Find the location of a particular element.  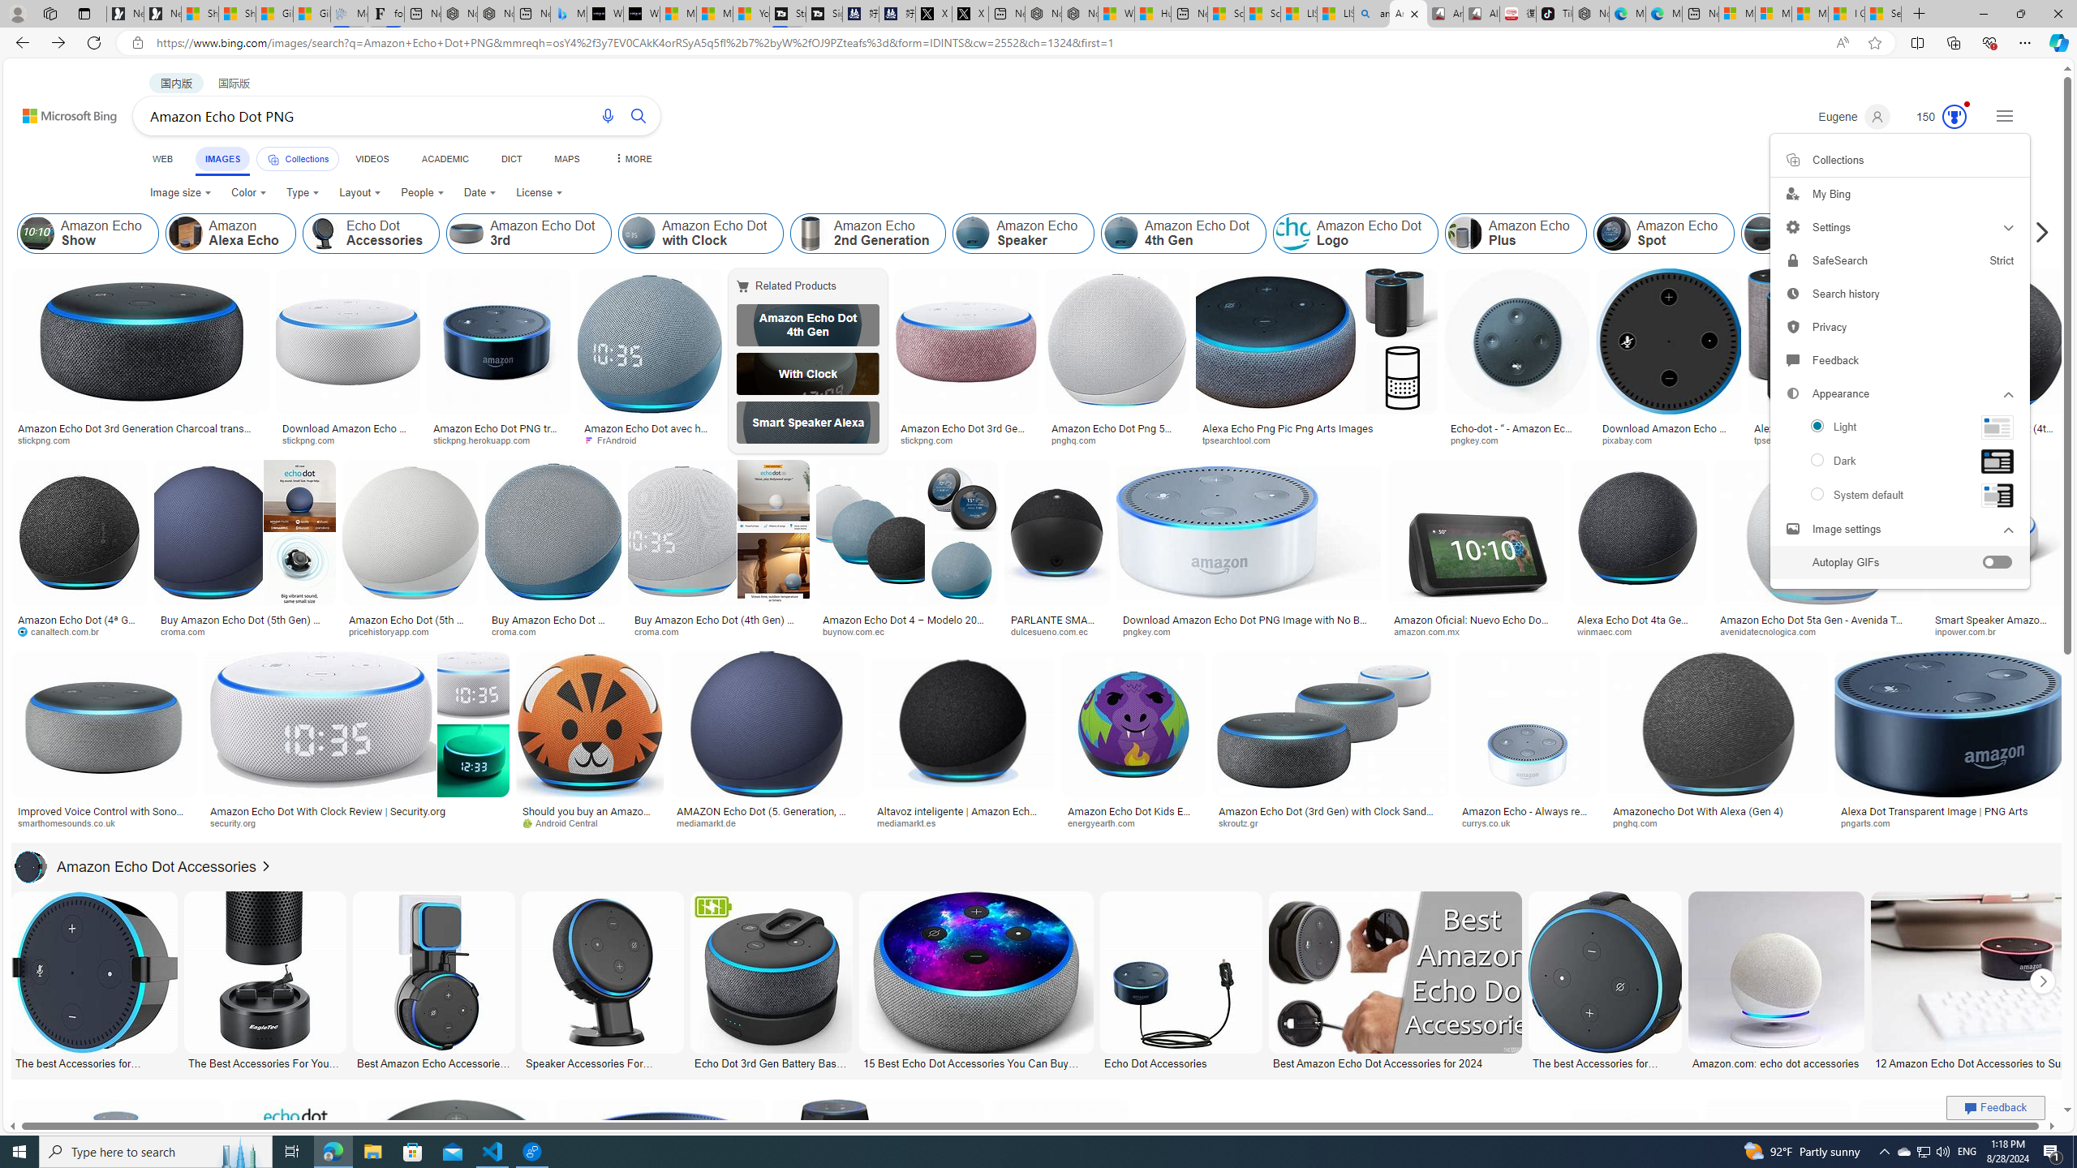

pricehistoryapp.com is located at coordinates (394, 631).